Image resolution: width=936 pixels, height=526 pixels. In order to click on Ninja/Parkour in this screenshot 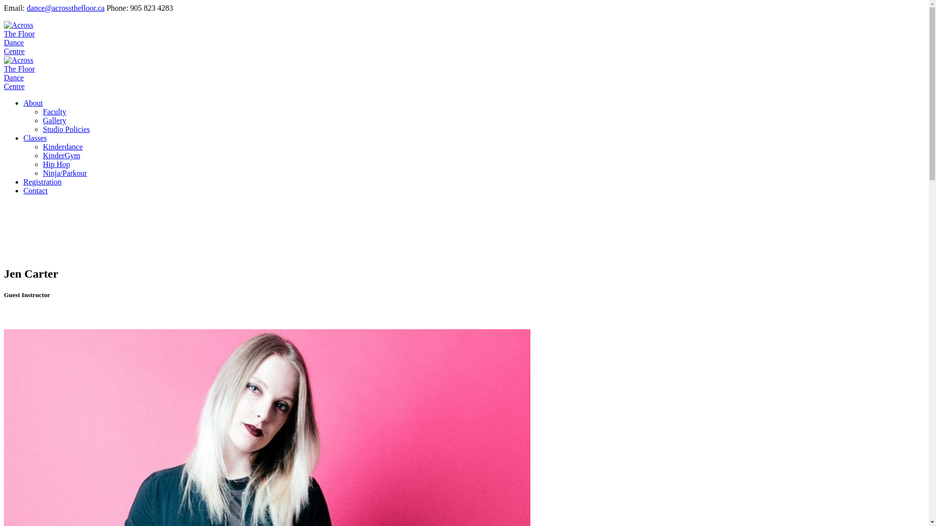, I will do `click(65, 173)`.